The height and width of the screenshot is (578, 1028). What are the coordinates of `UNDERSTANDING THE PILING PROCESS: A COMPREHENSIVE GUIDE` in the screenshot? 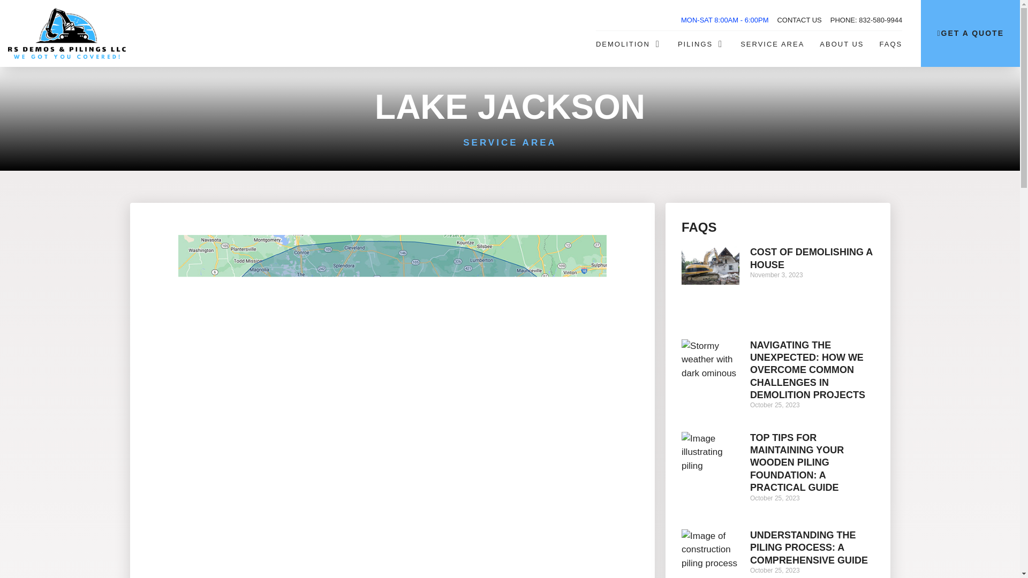 It's located at (808, 548).